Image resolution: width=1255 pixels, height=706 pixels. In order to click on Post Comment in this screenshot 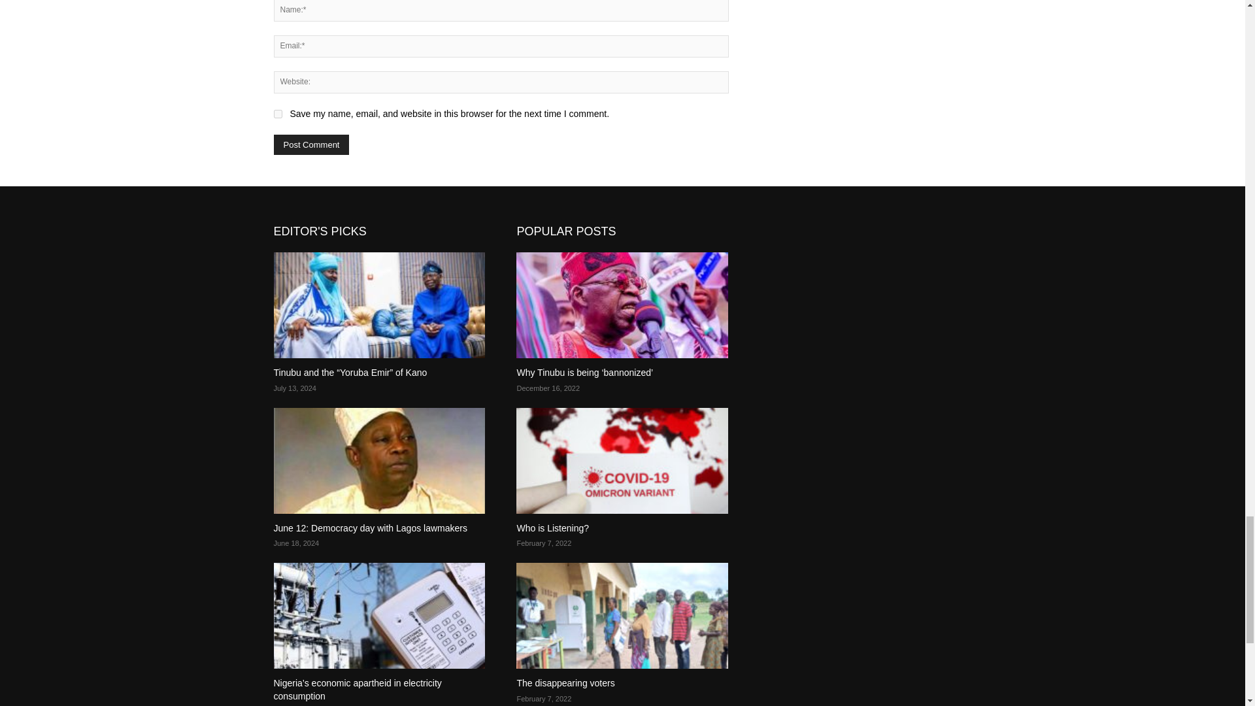, I will do `click(311, 144)`.